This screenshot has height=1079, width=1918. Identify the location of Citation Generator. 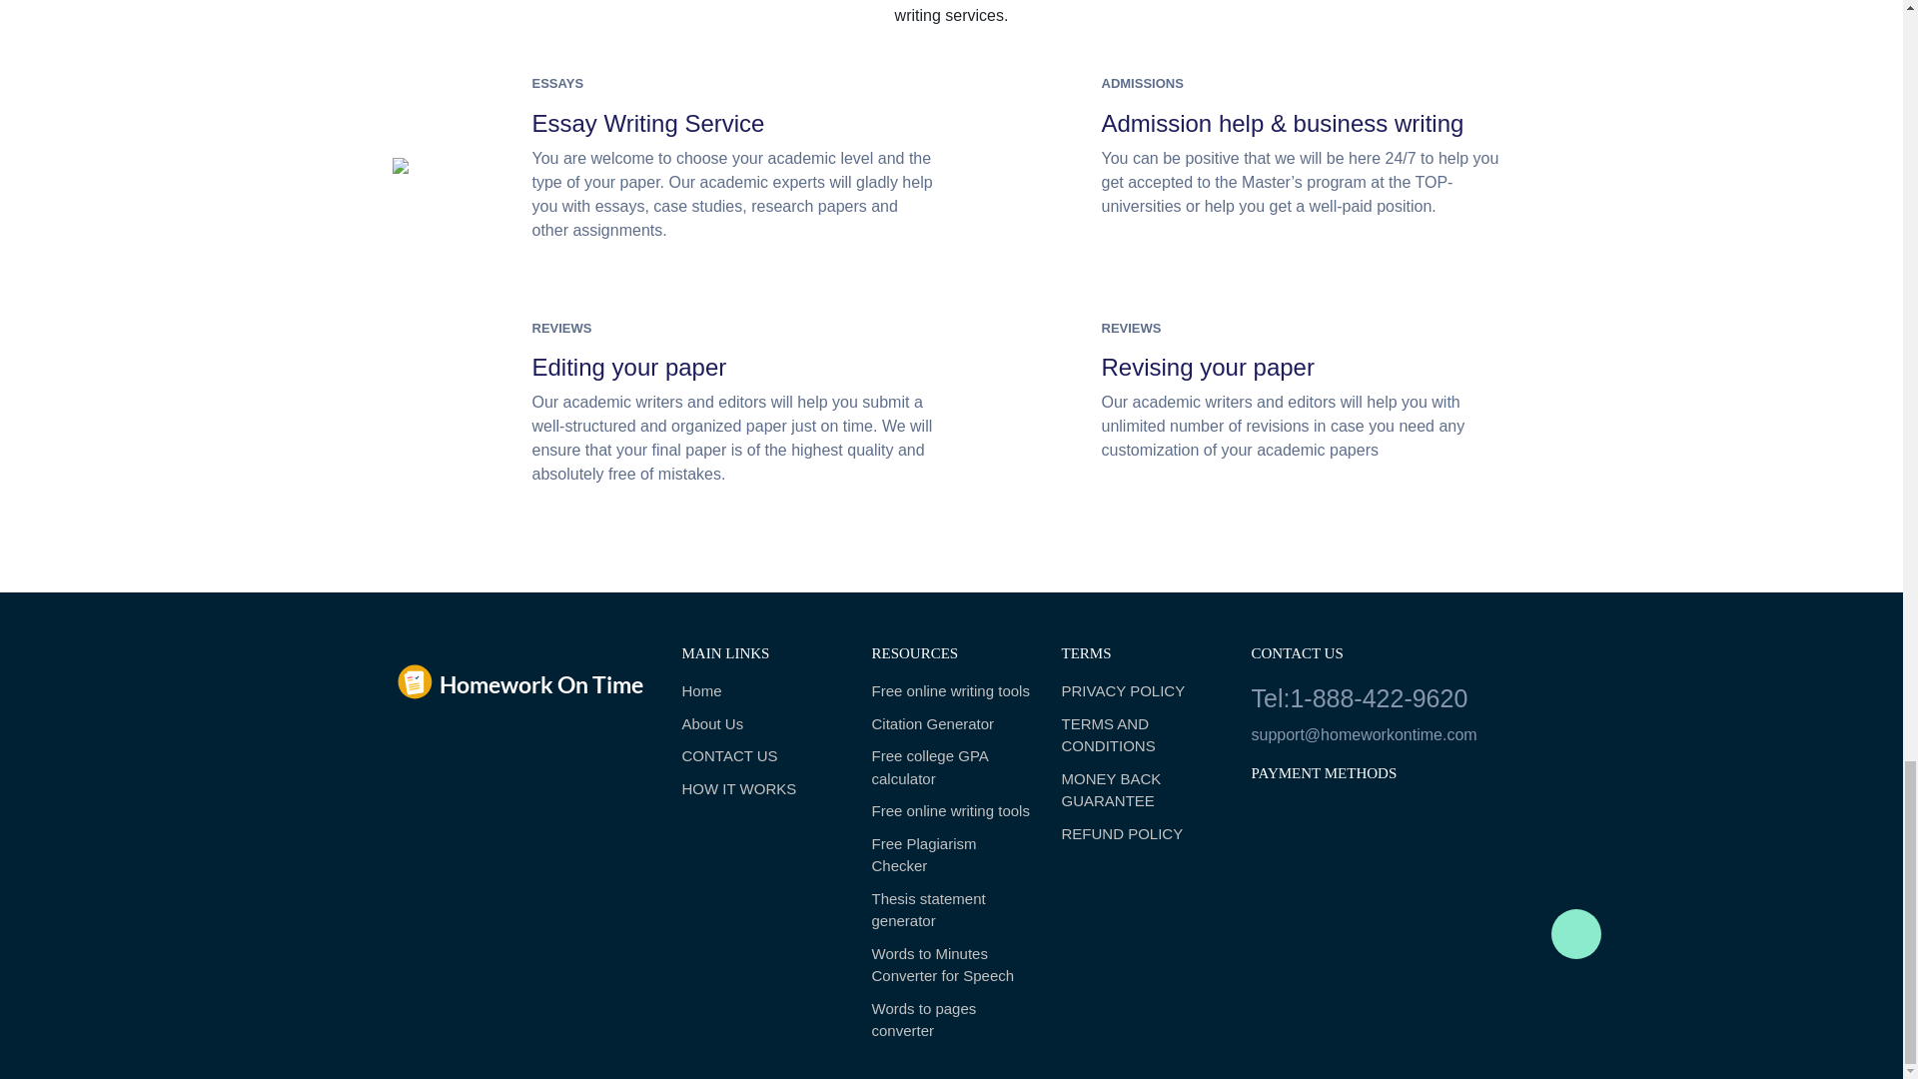
(951, 723).